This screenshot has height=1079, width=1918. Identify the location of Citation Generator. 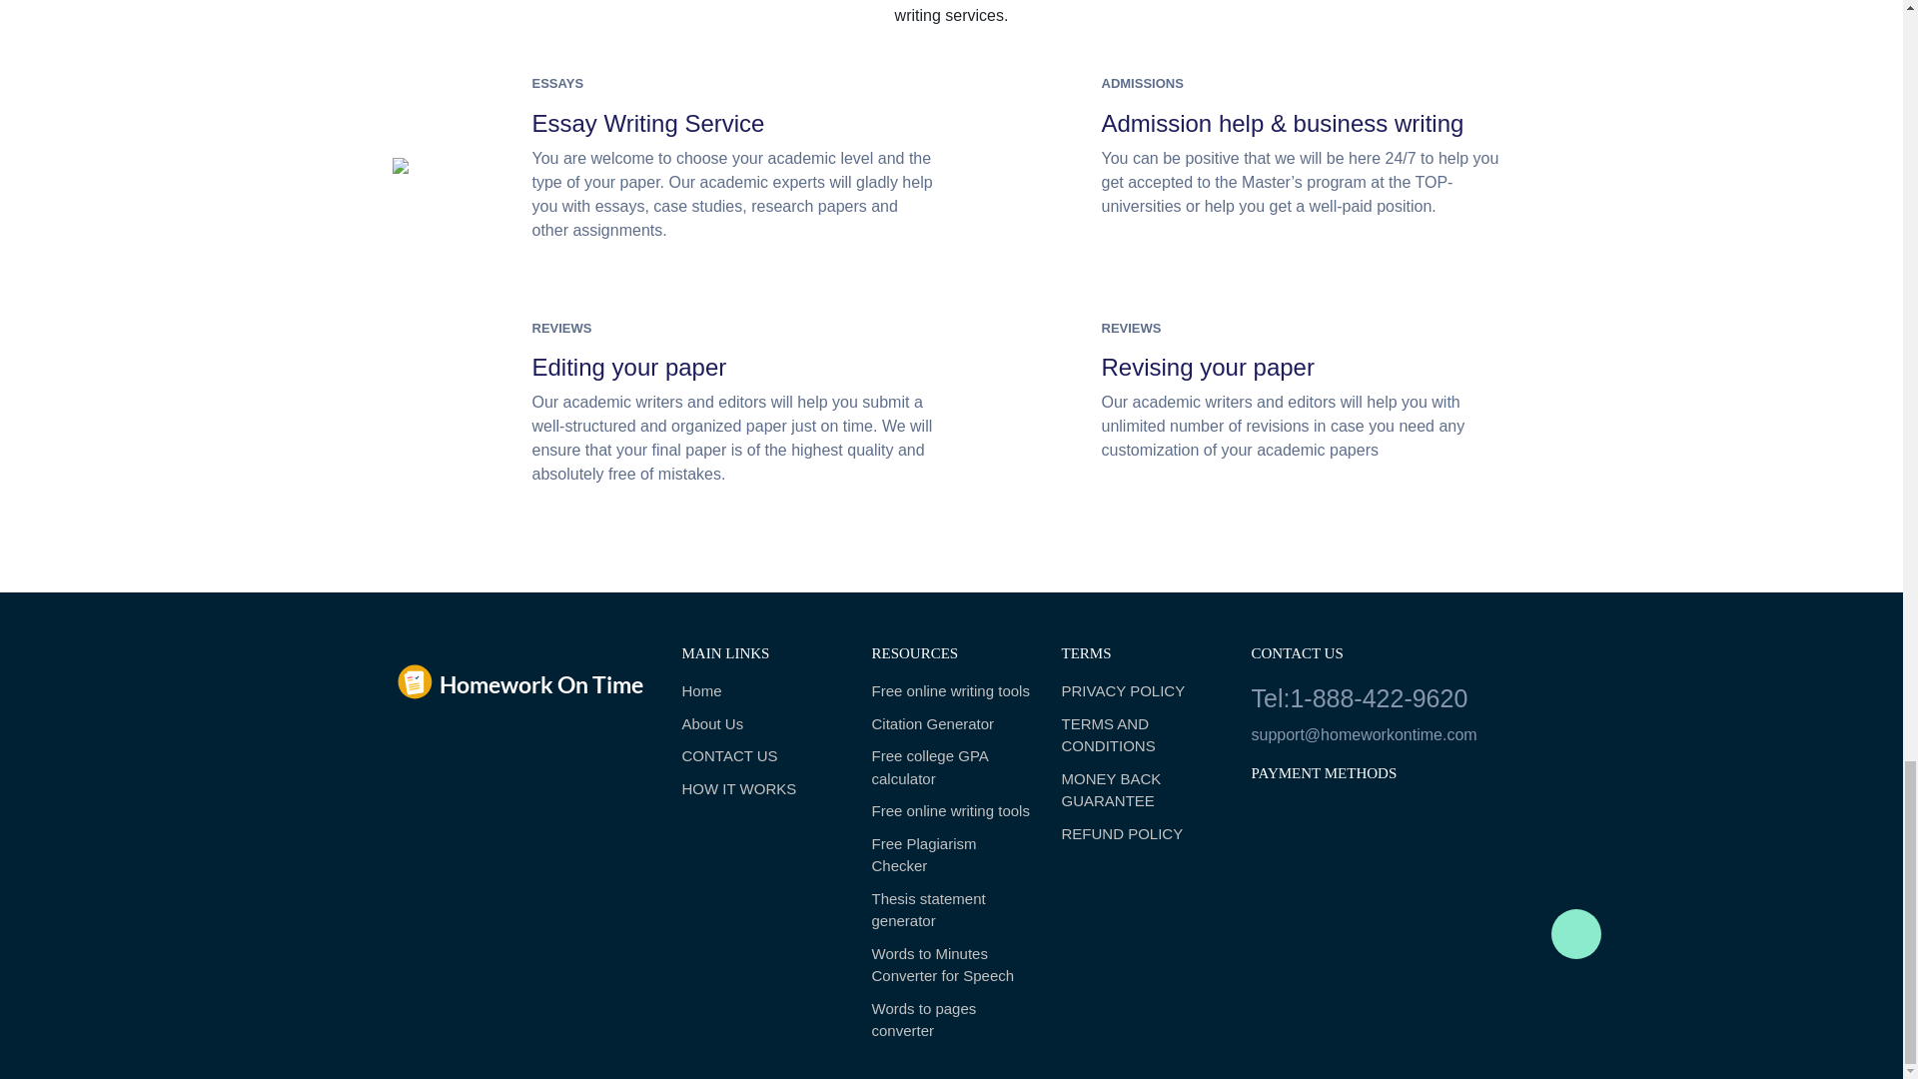
(951, 723).